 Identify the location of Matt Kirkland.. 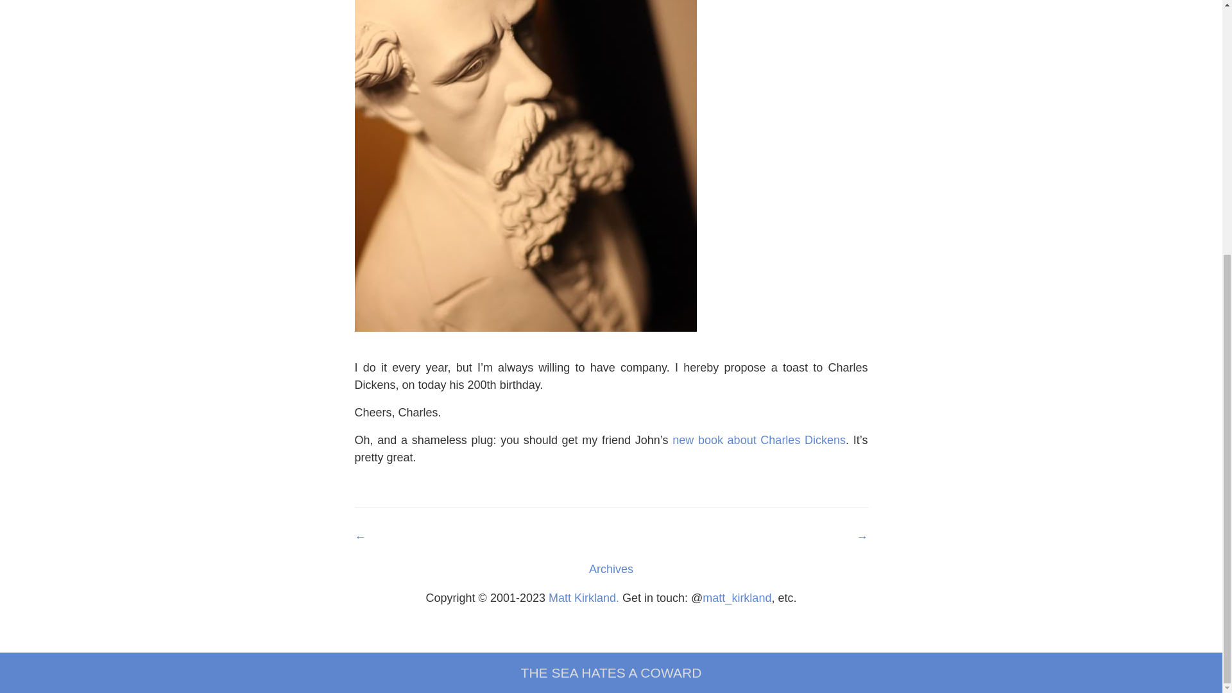
(584, 598).